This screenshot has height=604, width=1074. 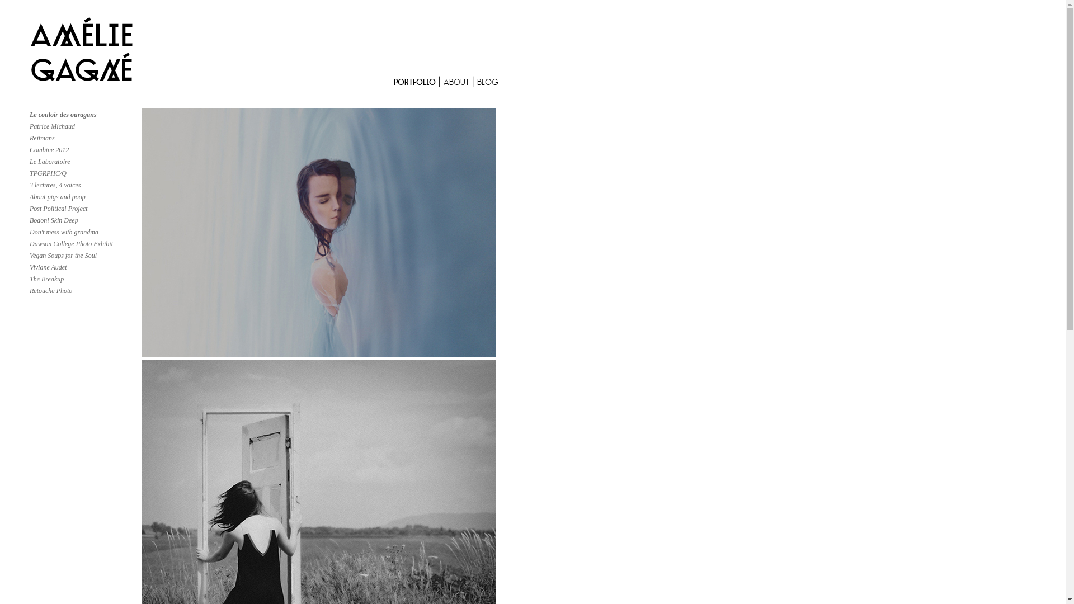 I want to click on Post Political Project, so click(x=59, y=209).